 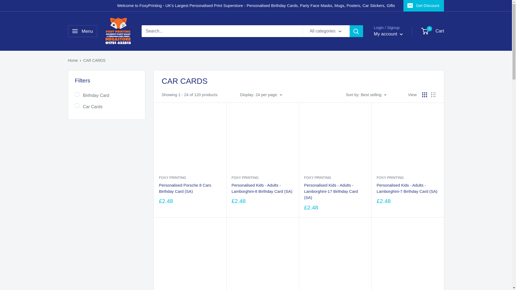 I want to click on on, so click(x=77, y=94).